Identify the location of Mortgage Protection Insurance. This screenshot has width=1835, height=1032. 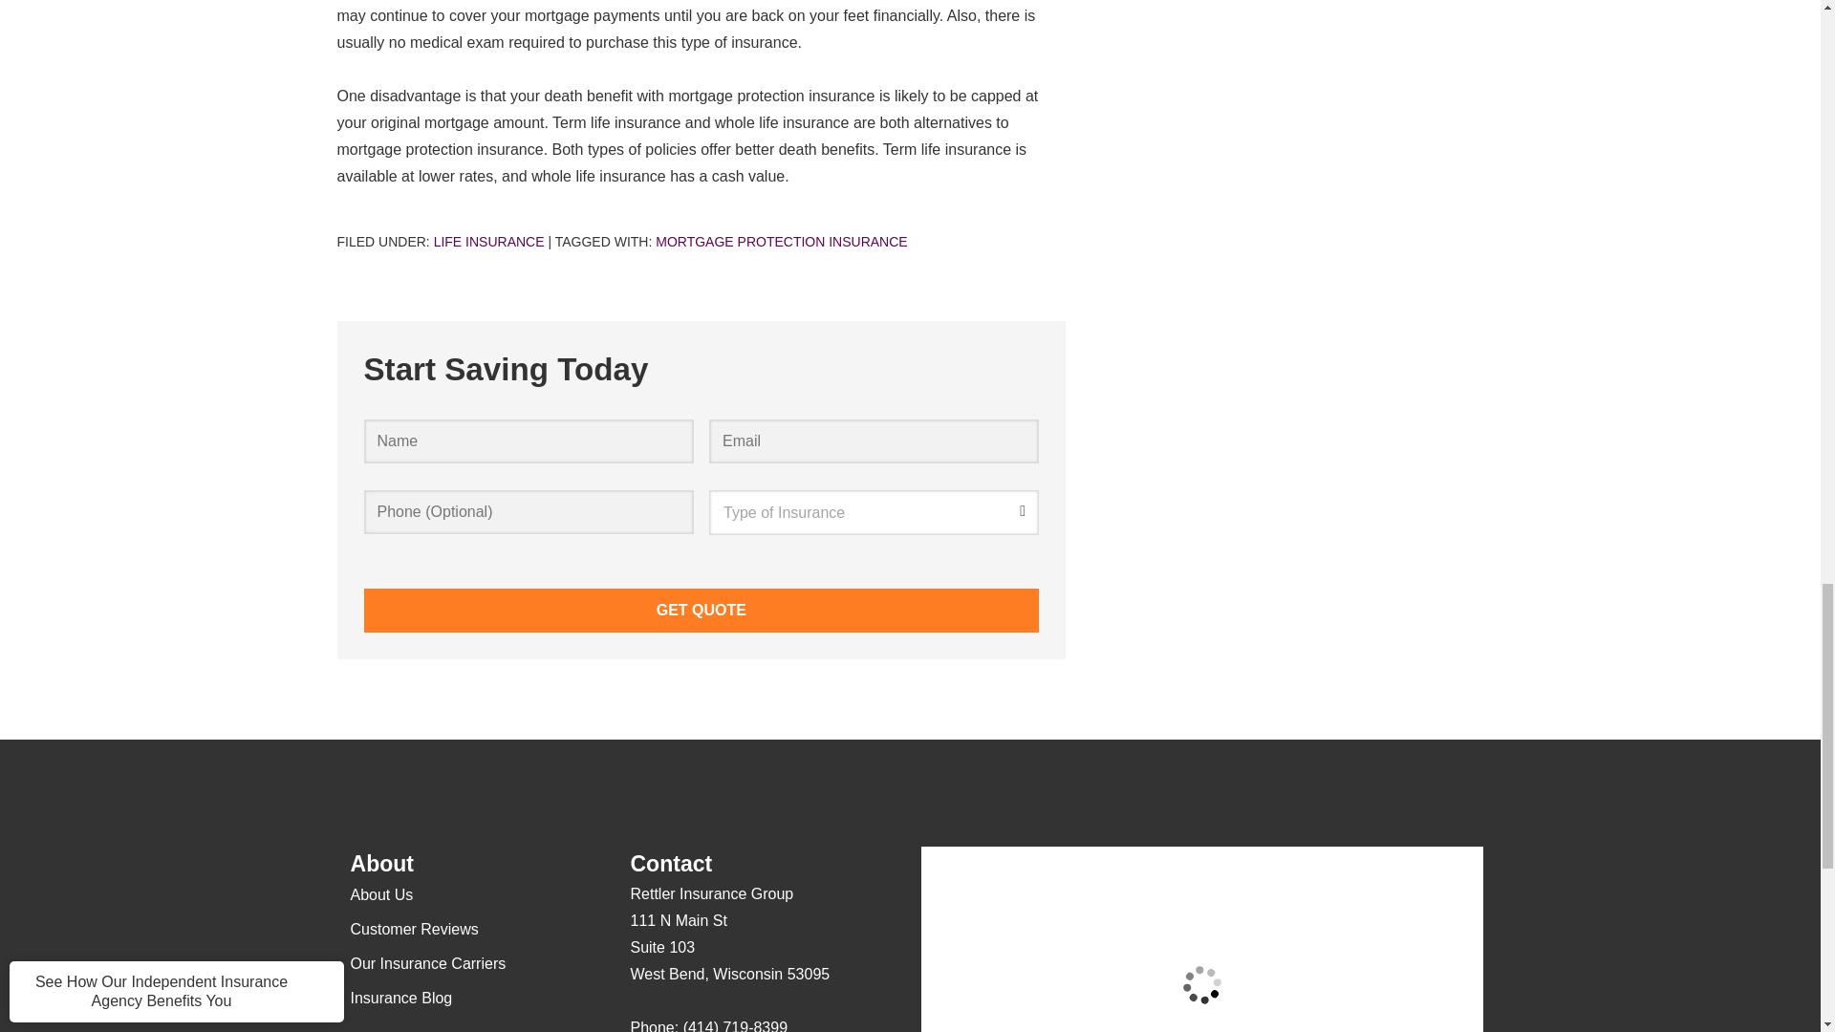
(780, 242).